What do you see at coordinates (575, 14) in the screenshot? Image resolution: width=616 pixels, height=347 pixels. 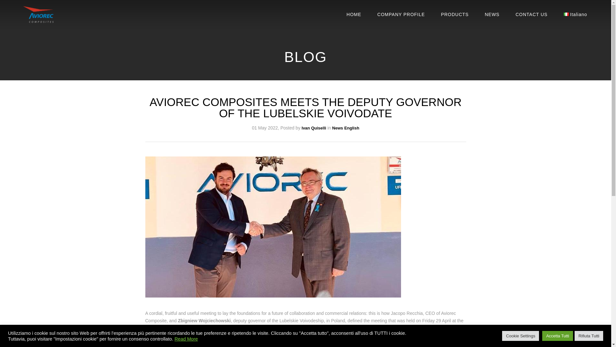 I see `Italiano` at bounding box center [575, 14].